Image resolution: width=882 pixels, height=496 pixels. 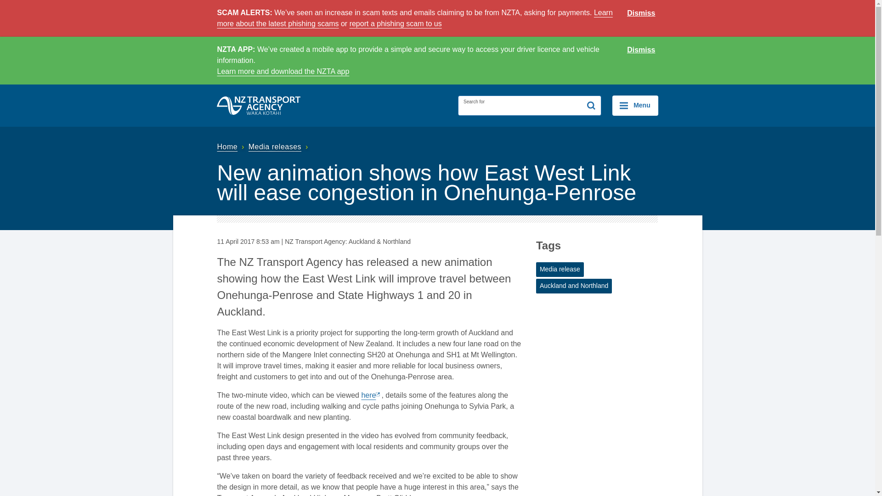 What do you see at coordinates (574, 286) in the screenshot?
I see `View all posts tagged 'Auckland and Northland'` at bounding box center [574, 286].